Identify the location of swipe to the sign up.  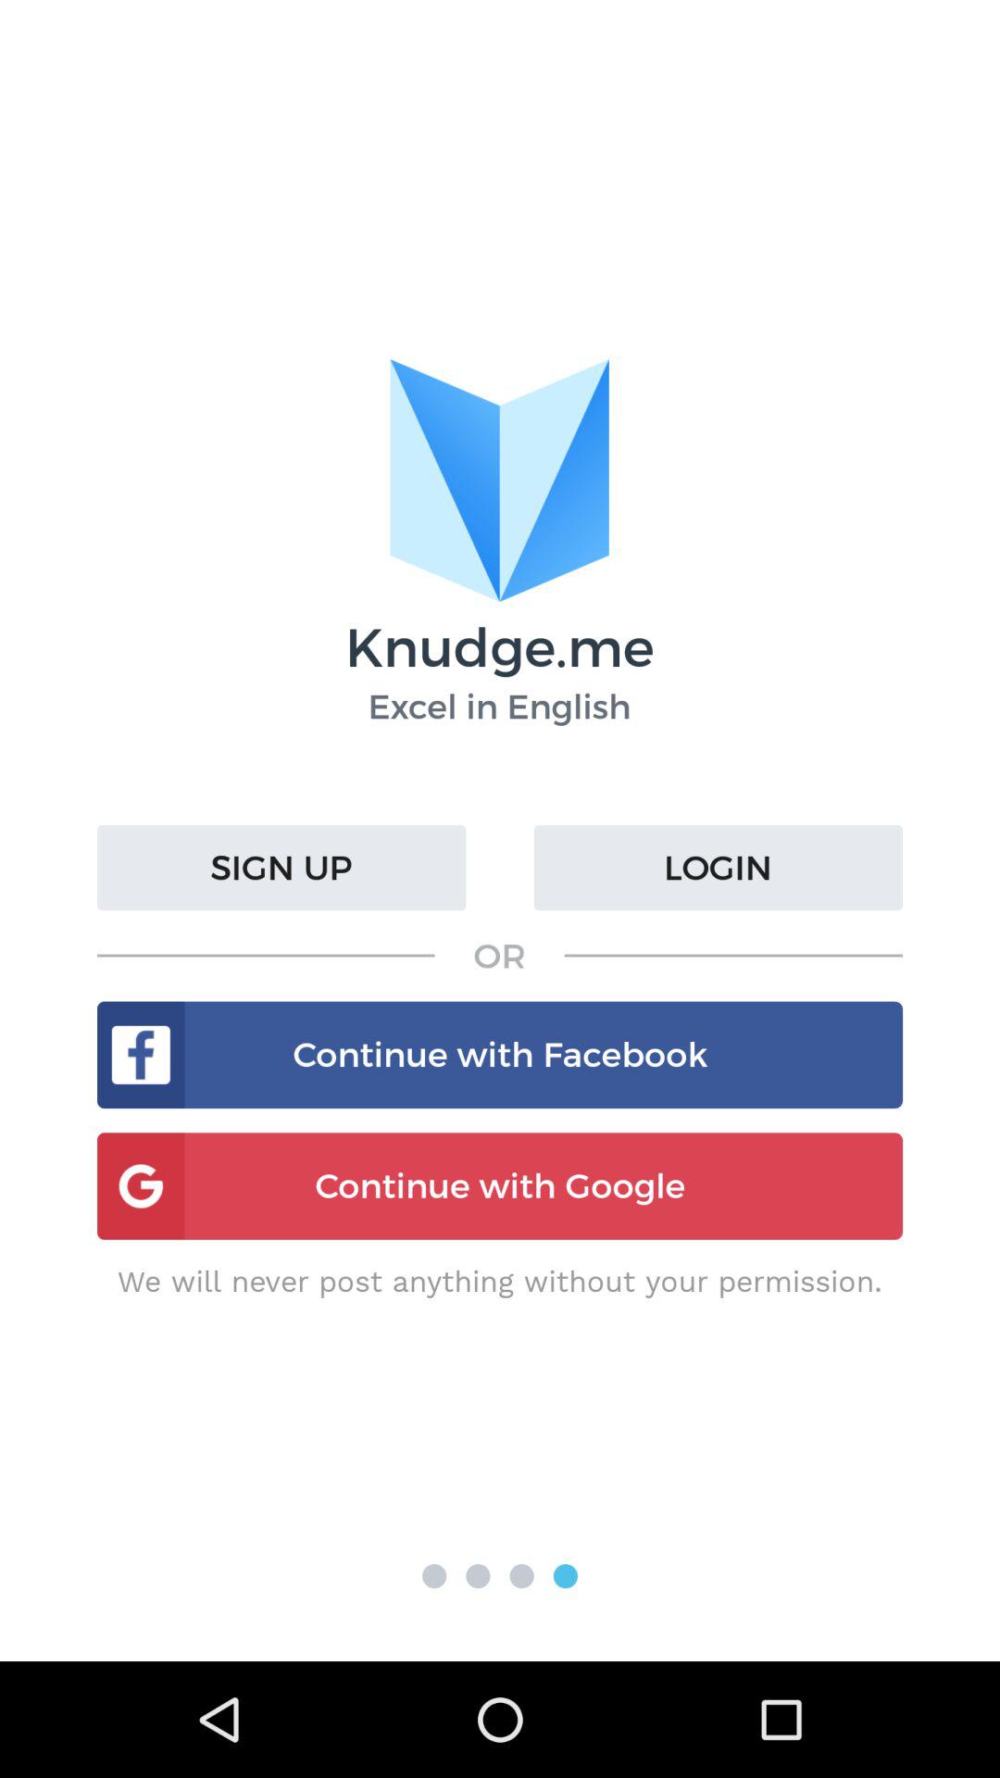
(281, 868).